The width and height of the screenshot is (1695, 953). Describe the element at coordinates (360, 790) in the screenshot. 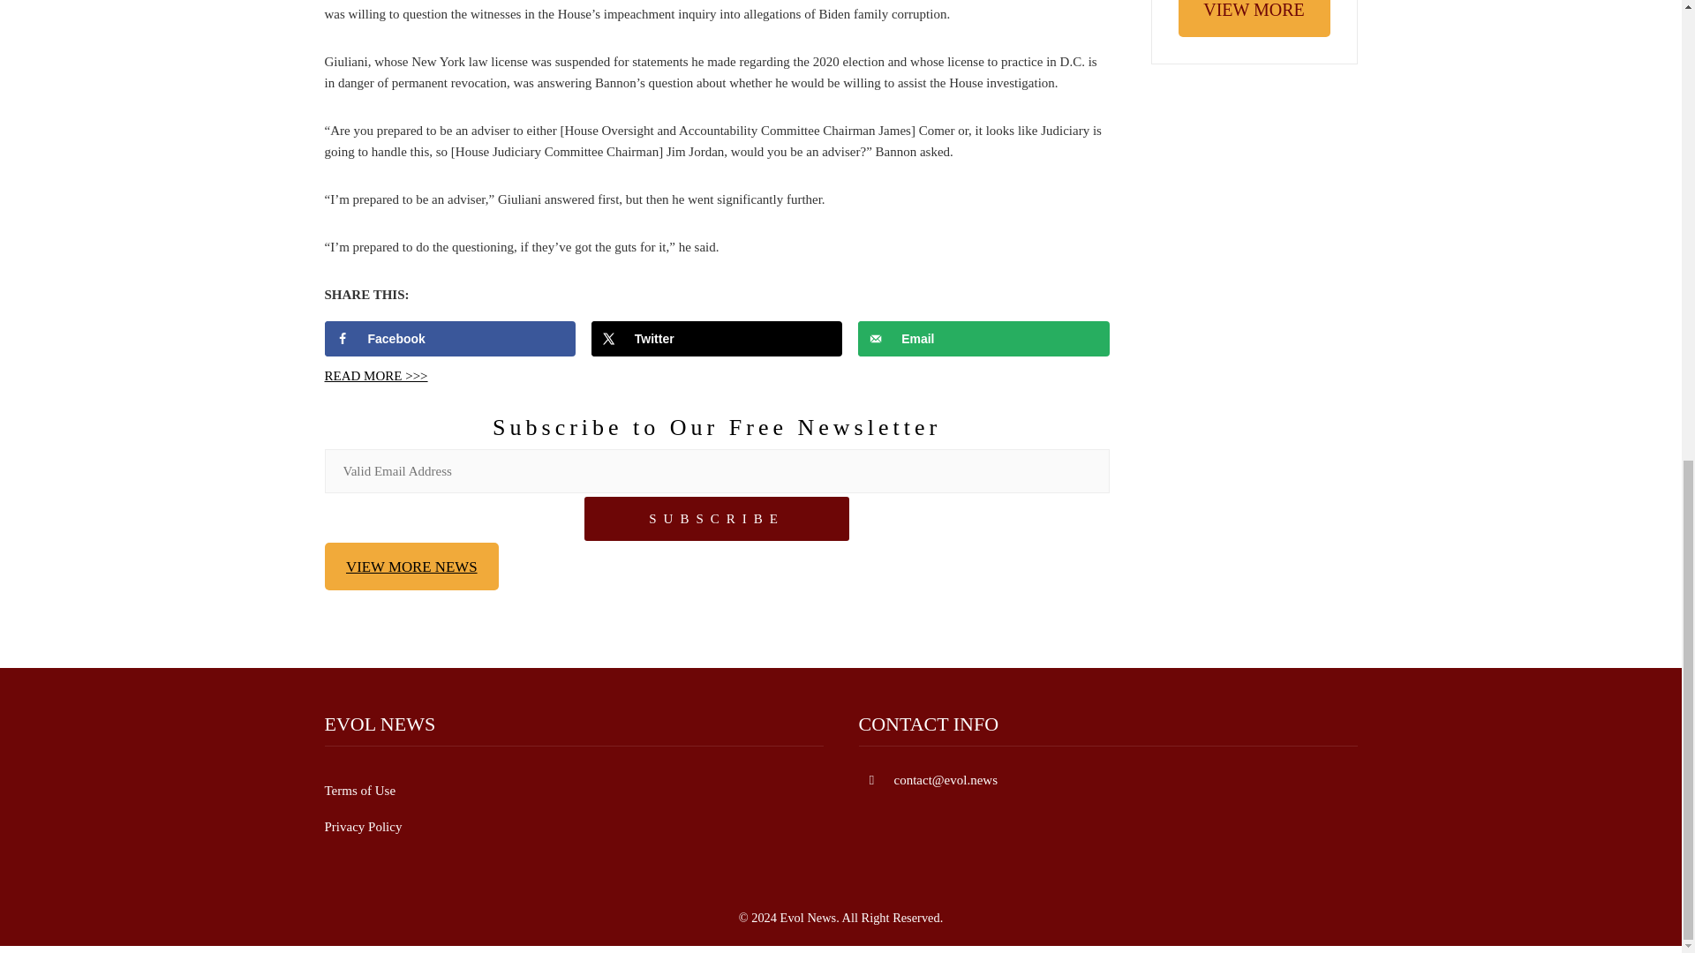

I see `Terms of Use` at that location.